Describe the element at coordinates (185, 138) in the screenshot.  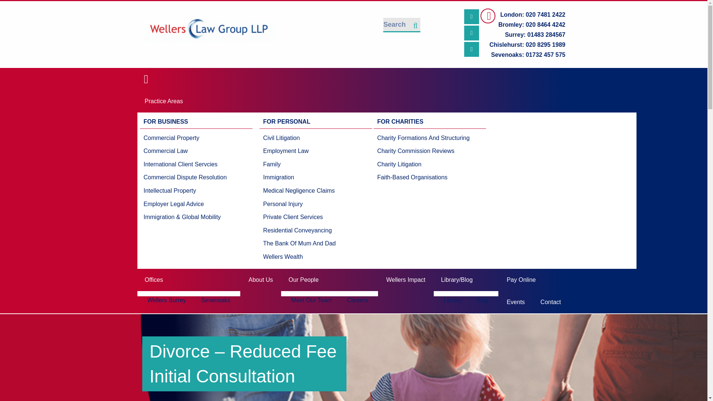
I see `Commercial Property` at that location.